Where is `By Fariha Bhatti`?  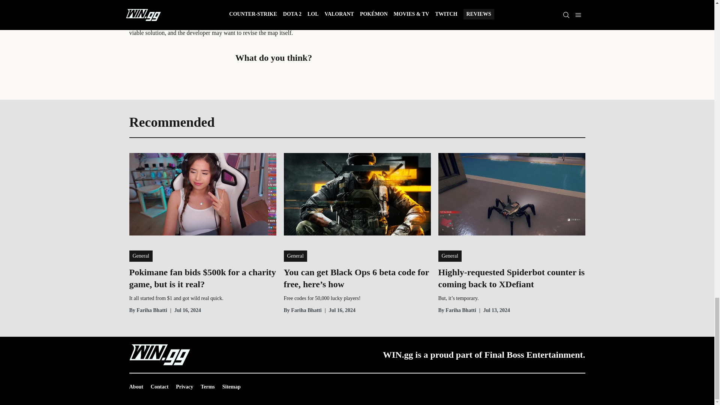 By Fariha Bhatti is located at coordinates (302, 310).